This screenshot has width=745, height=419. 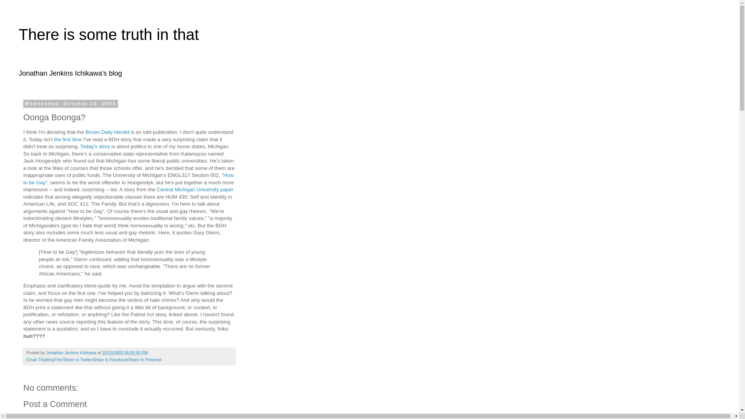 What do you see at coordinates (78, 360) in the screenshot?
I see `Share to Twitter` at bounding box center [78, 360].